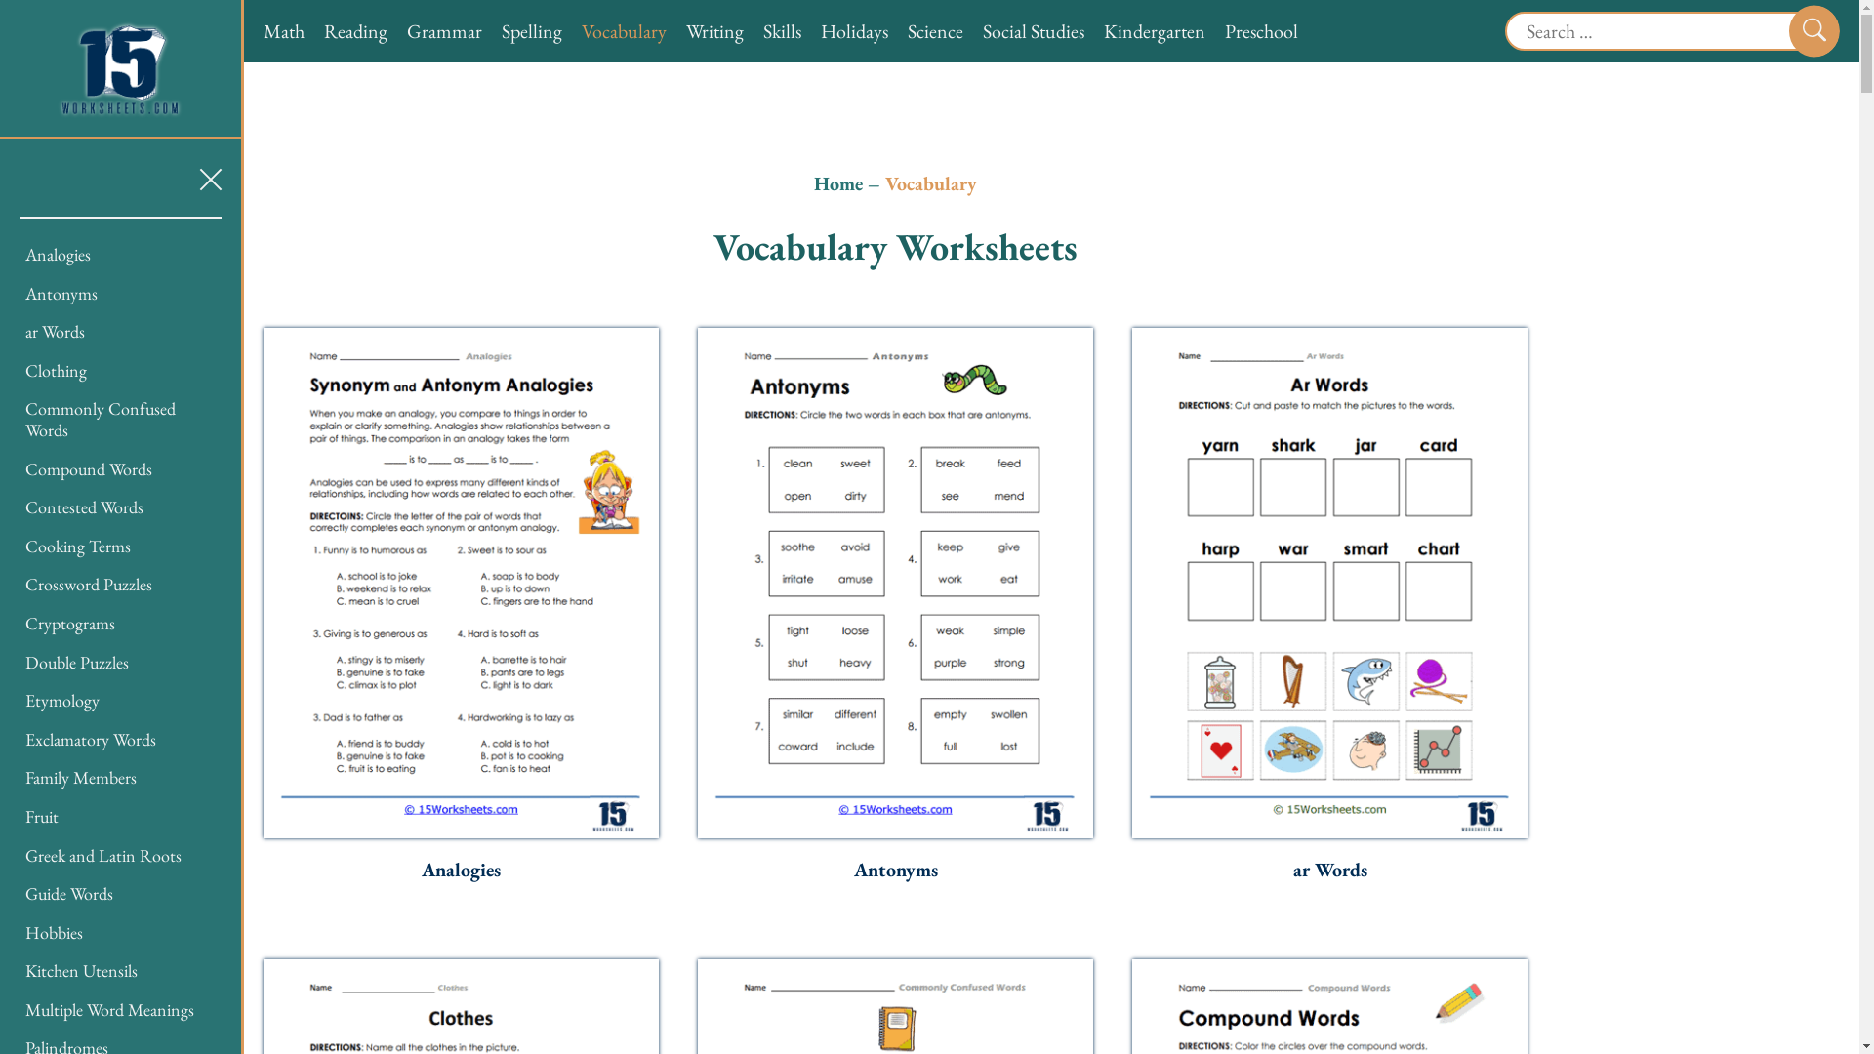 The width and height of the screenshot is (1874, 1054). What do you see at coordinates (57, 371) in the screenshot?
I see `Clothing` at bounding box center [57, 371].